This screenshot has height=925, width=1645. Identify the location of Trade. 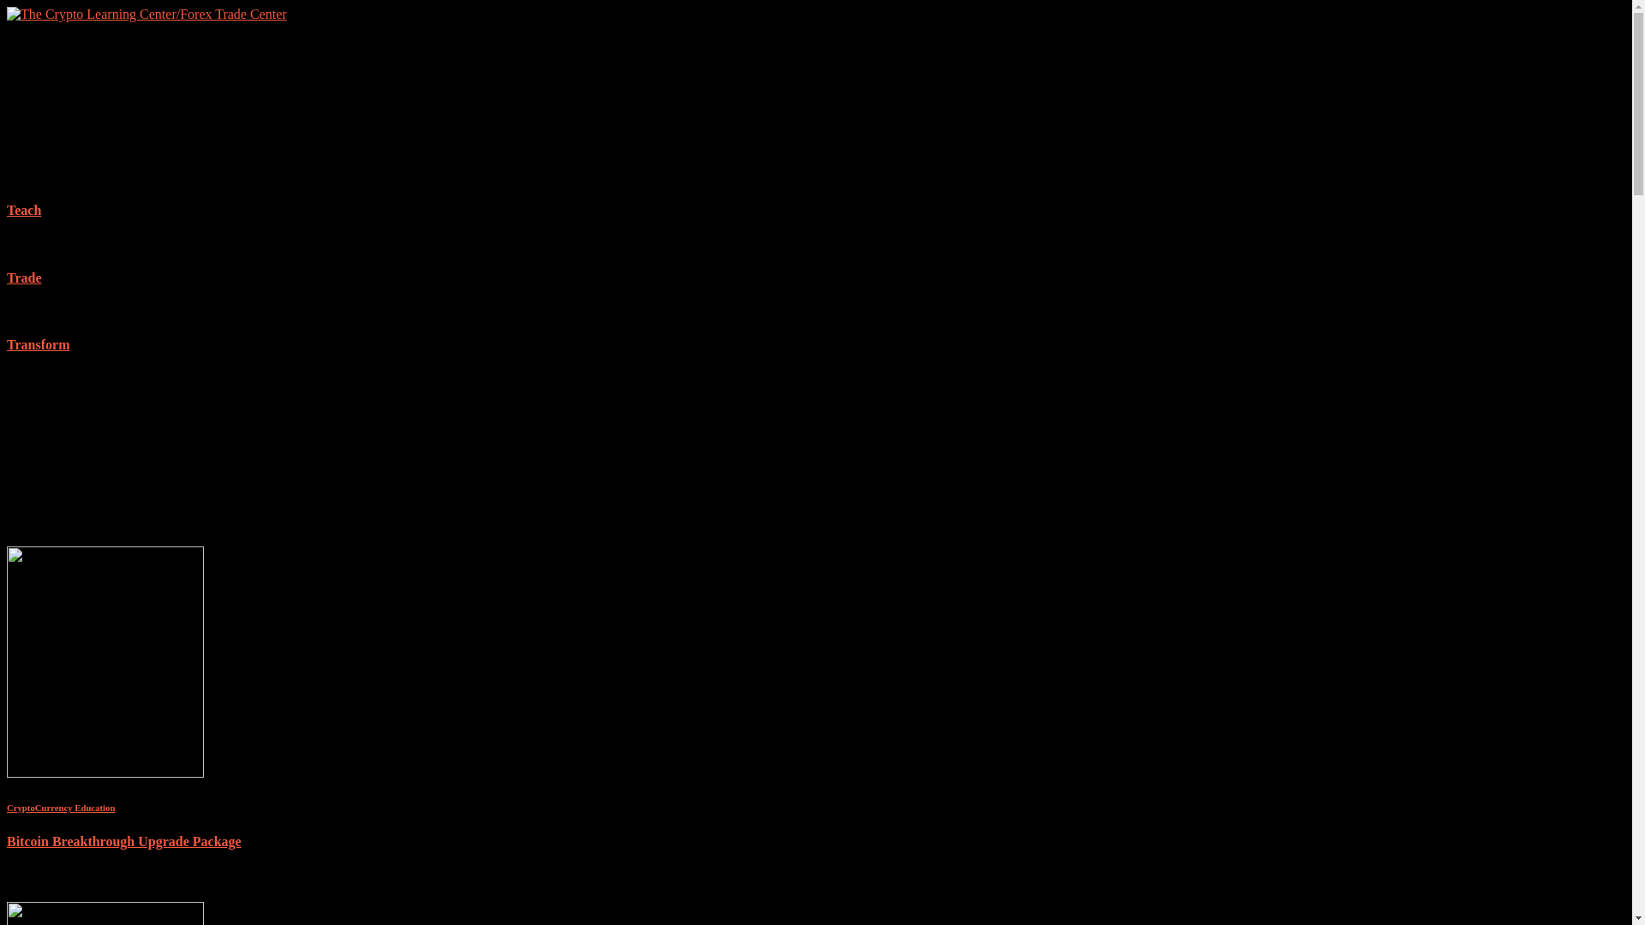
(816, 278).